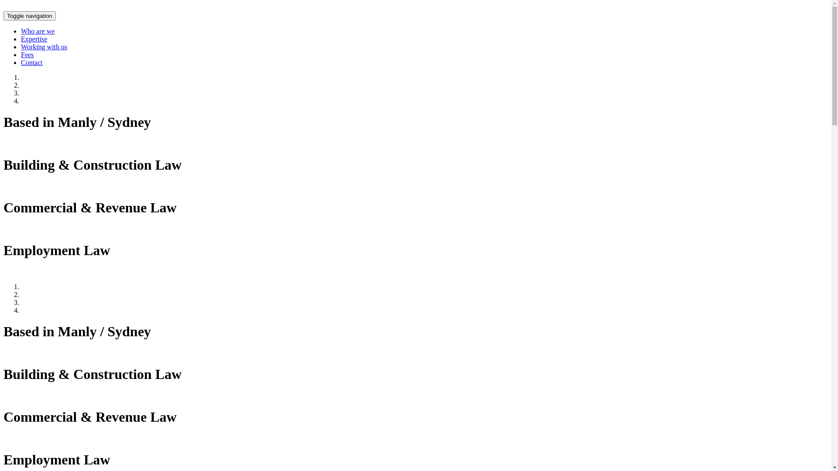 The width and height of the screenshot is (838, 471). What do you see at coordinates (34, 39) in the screenshot?
I see `Expertise` at bounding box center [34, 39].